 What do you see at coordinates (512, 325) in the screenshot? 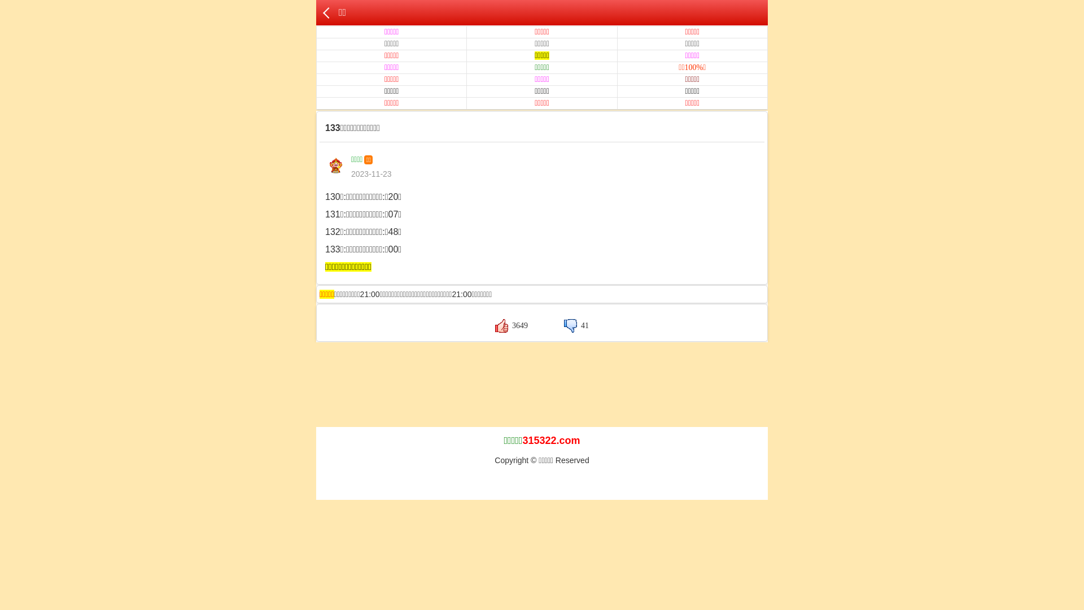
I see `3649` at bounding box center [512, 325].